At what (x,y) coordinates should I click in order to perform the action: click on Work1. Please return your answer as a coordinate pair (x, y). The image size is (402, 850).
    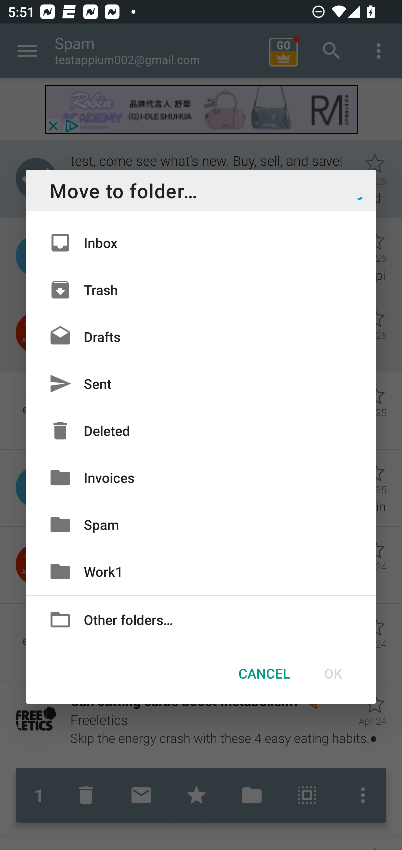
    Looking at the image, I should click on (201, 572).